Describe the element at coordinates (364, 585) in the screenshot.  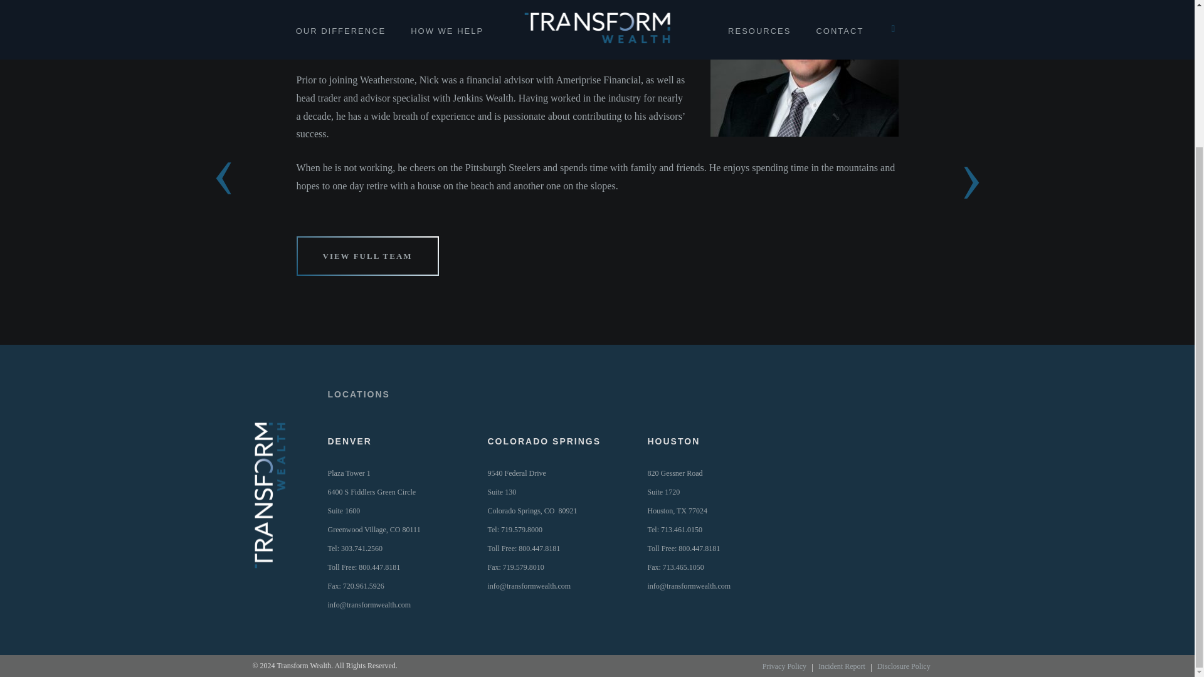
I see `VIEW FULL TEAM` at that location.